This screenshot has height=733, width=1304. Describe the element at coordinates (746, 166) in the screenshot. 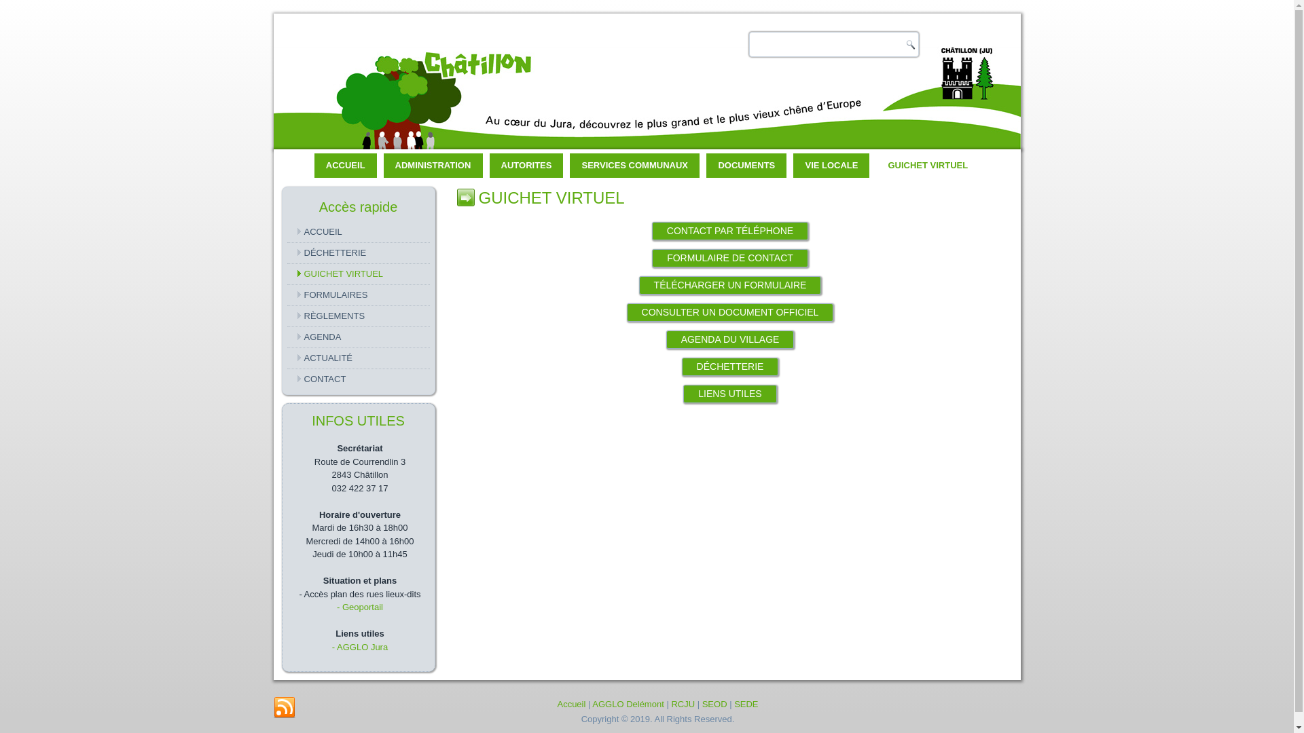

I see `DOCUMENTS` at that location.